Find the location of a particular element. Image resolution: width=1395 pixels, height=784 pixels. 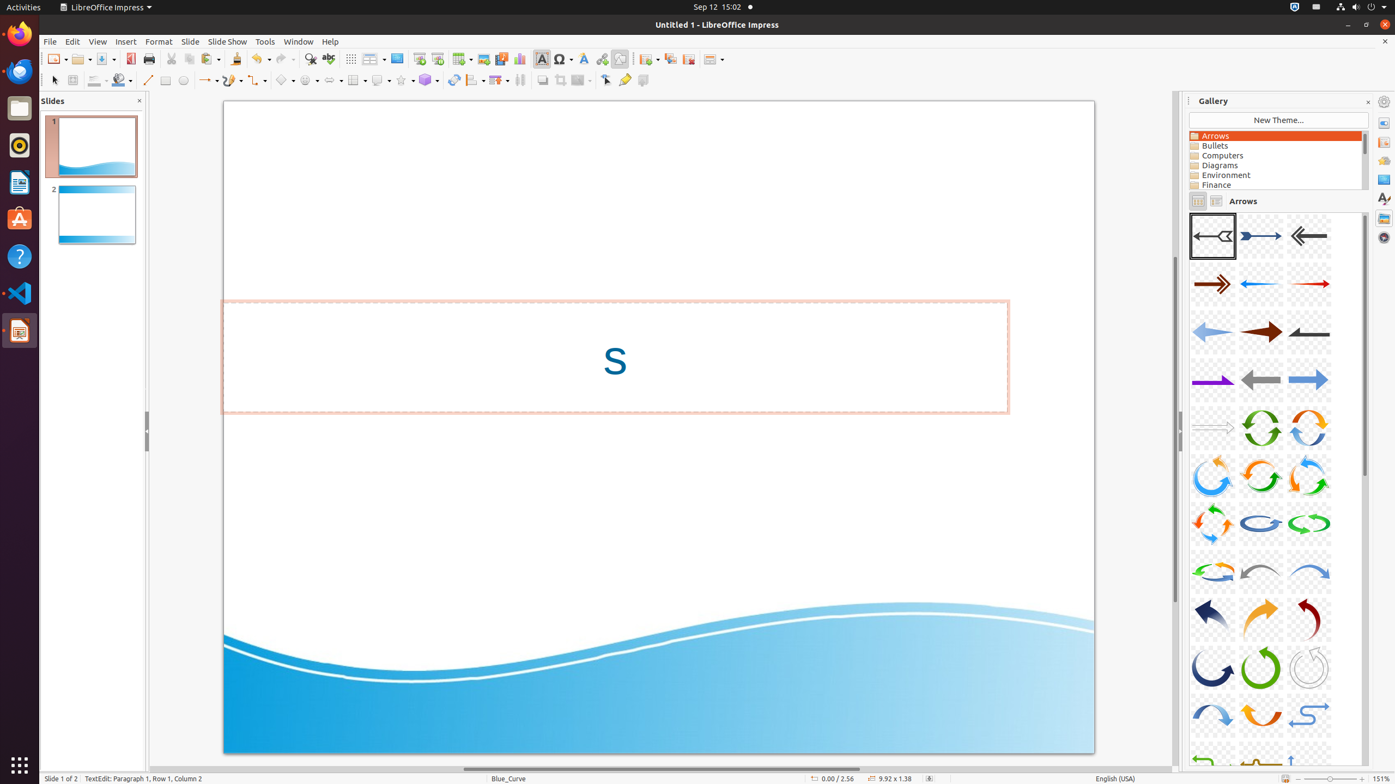

Rotate is located at coordinates (454, 81).